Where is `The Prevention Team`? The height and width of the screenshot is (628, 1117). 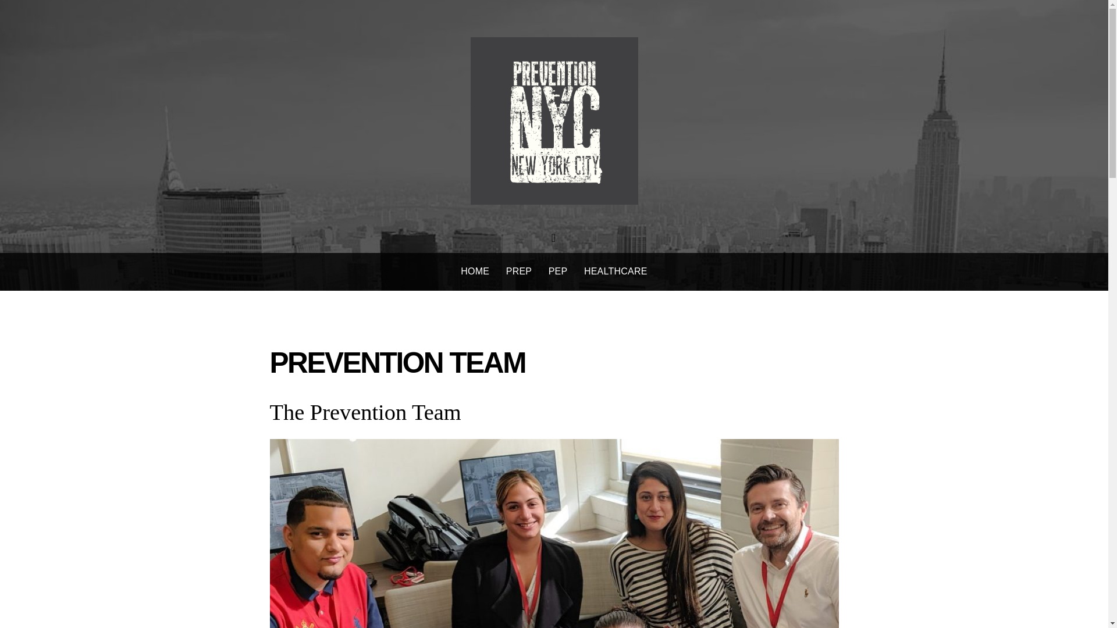 The Prevention Team is located at coordinates (365, 412).